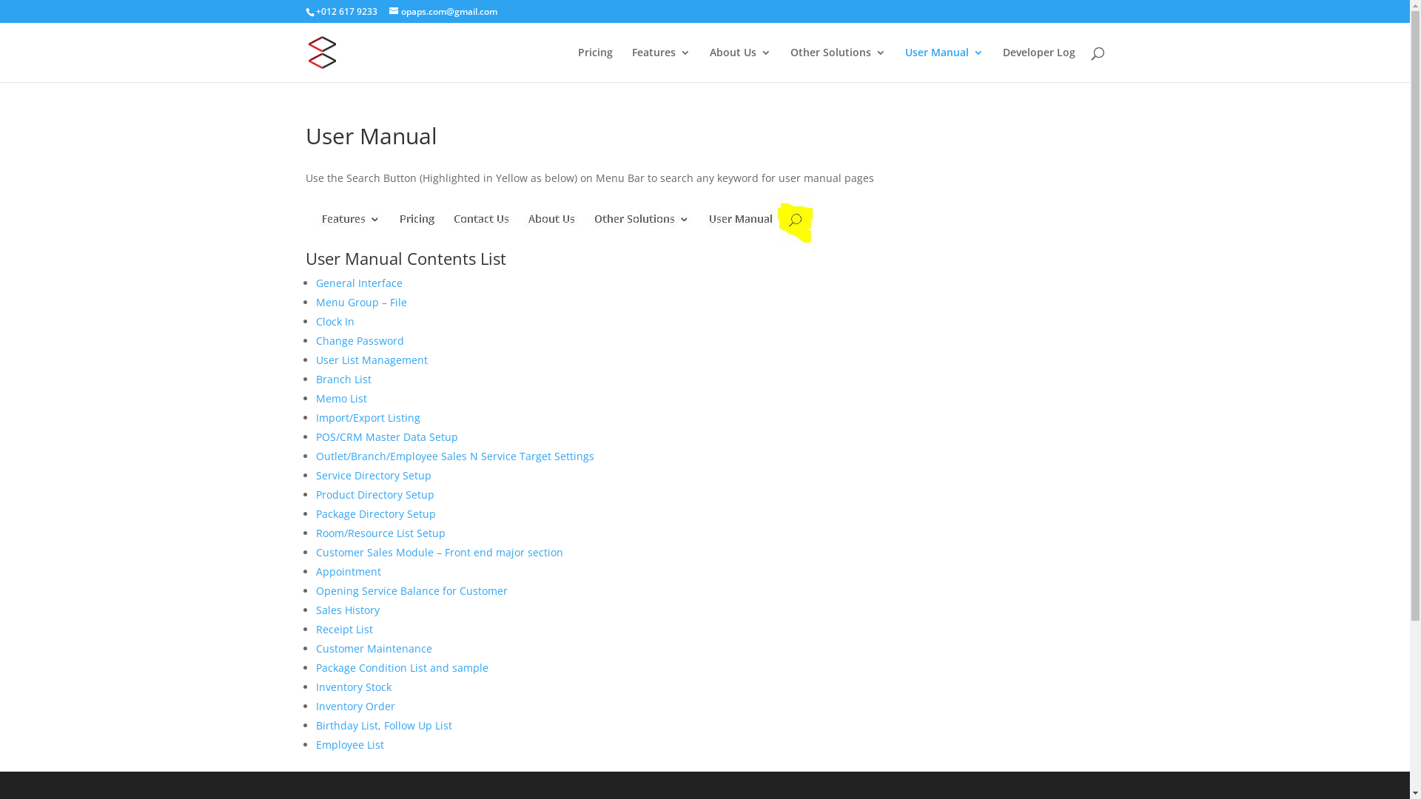  What do you see at coordinates (372, 360) in the screenshot?
I see `User List Management` at bounding box center [372, 360].